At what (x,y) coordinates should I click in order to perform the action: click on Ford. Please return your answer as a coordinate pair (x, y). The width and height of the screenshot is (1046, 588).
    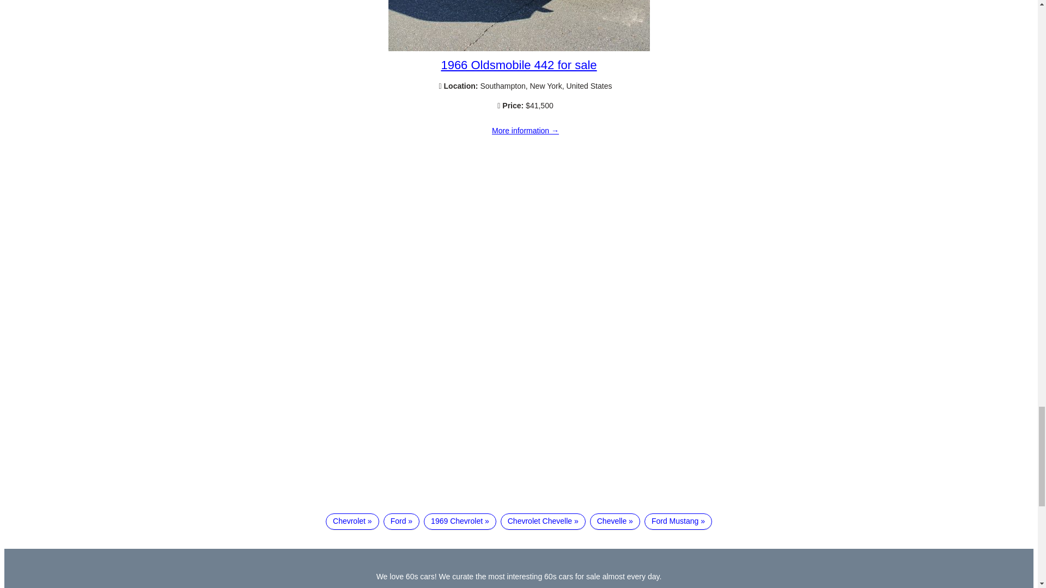
    Looking at the image, I should click on (401, 522).